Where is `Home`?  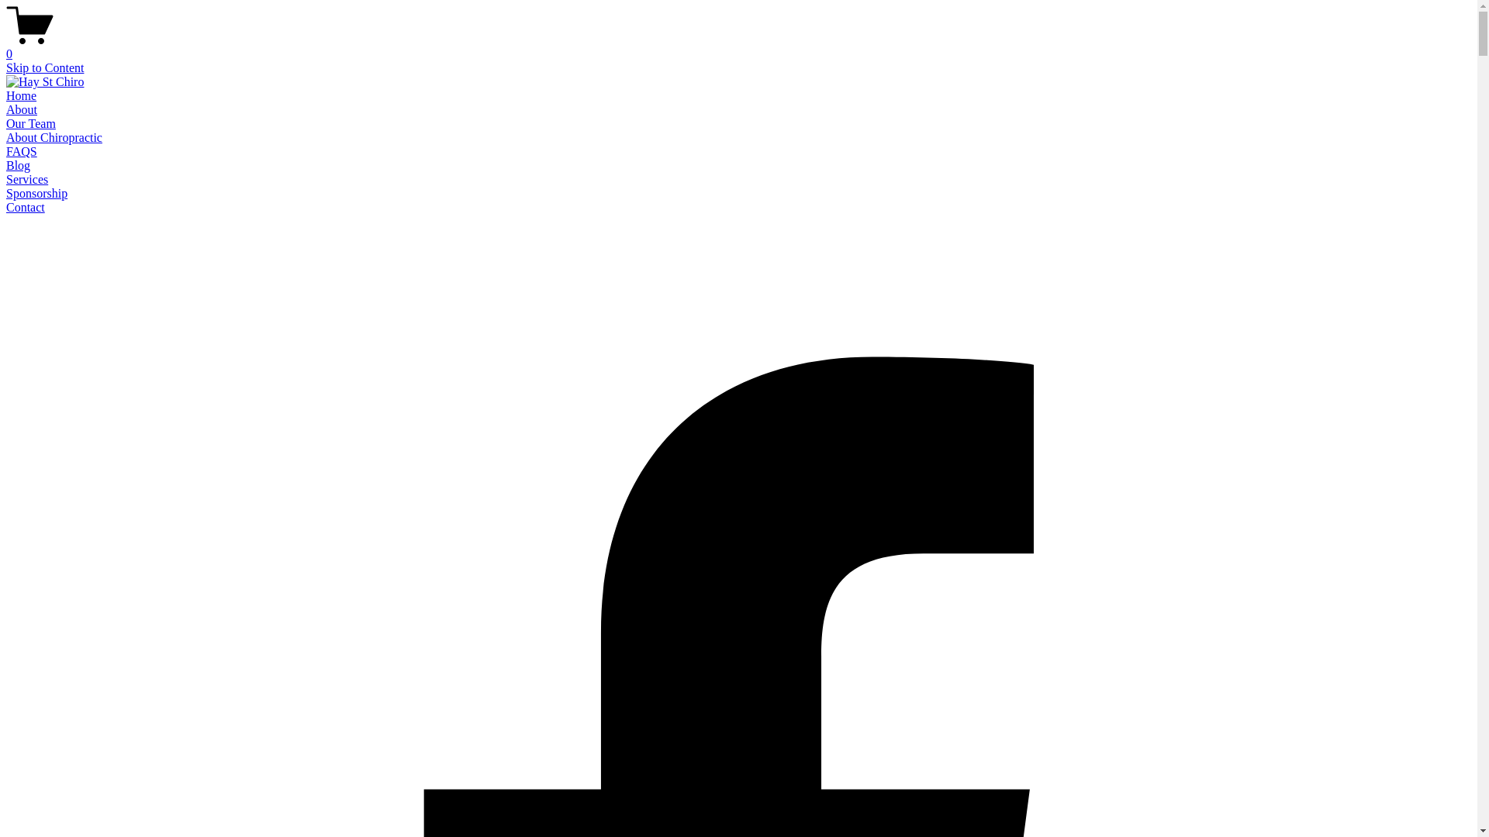 Home is located at coordinates (22, 96).